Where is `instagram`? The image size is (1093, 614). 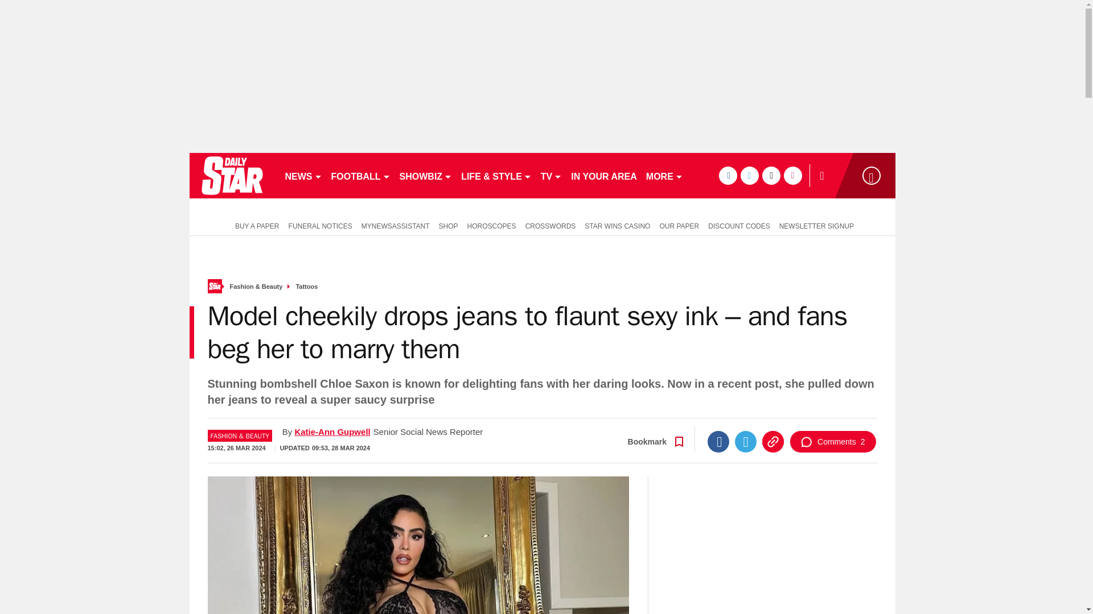 instagram is located at coordinates (792, 175).